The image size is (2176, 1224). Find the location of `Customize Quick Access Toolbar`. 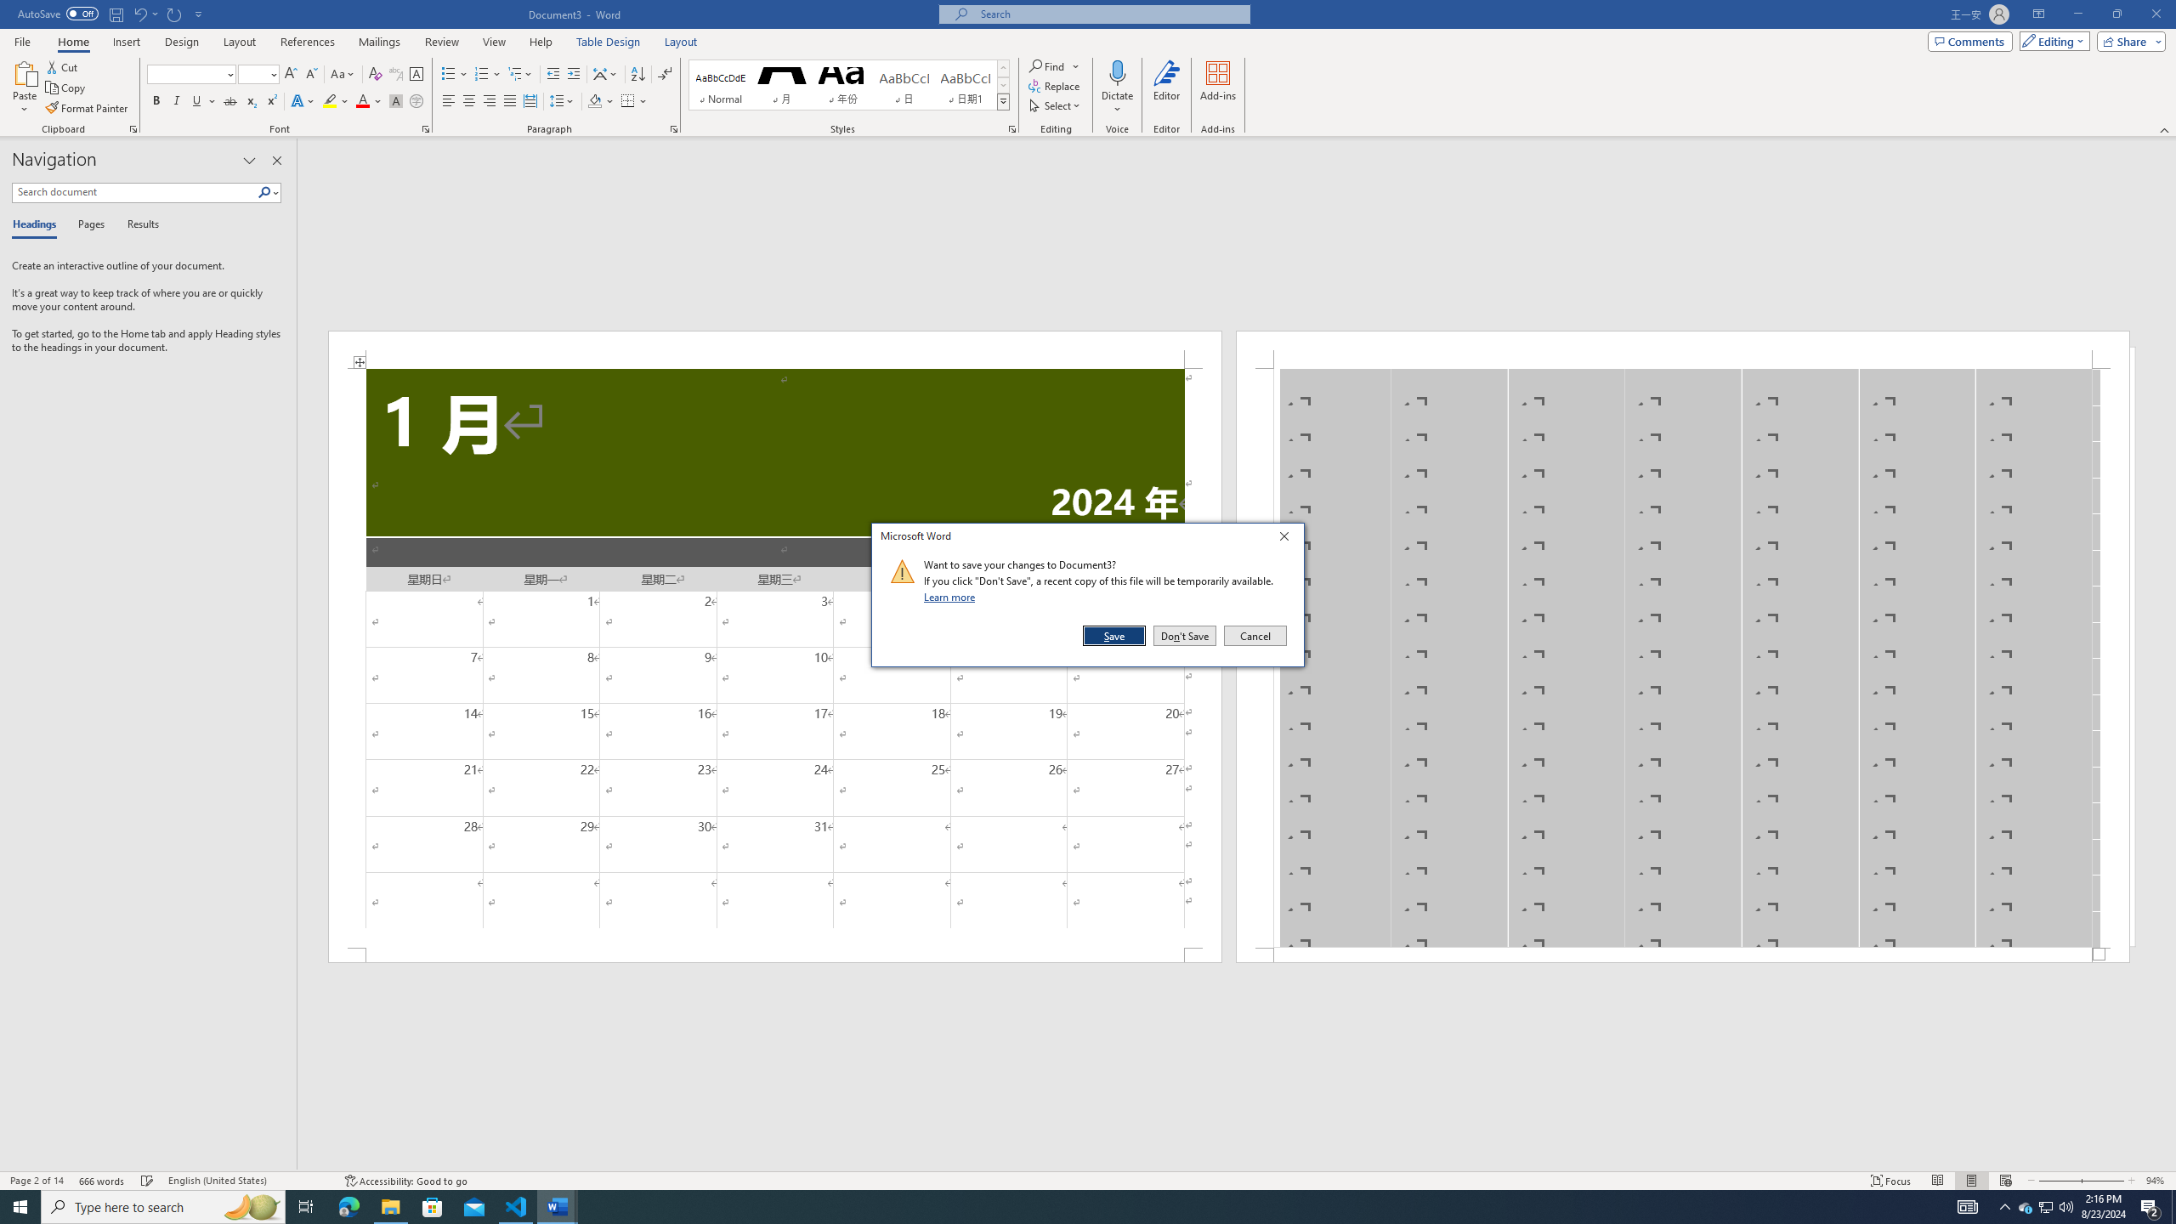

Customize Quick Access Toolbar is located at coordinates (199, 14).